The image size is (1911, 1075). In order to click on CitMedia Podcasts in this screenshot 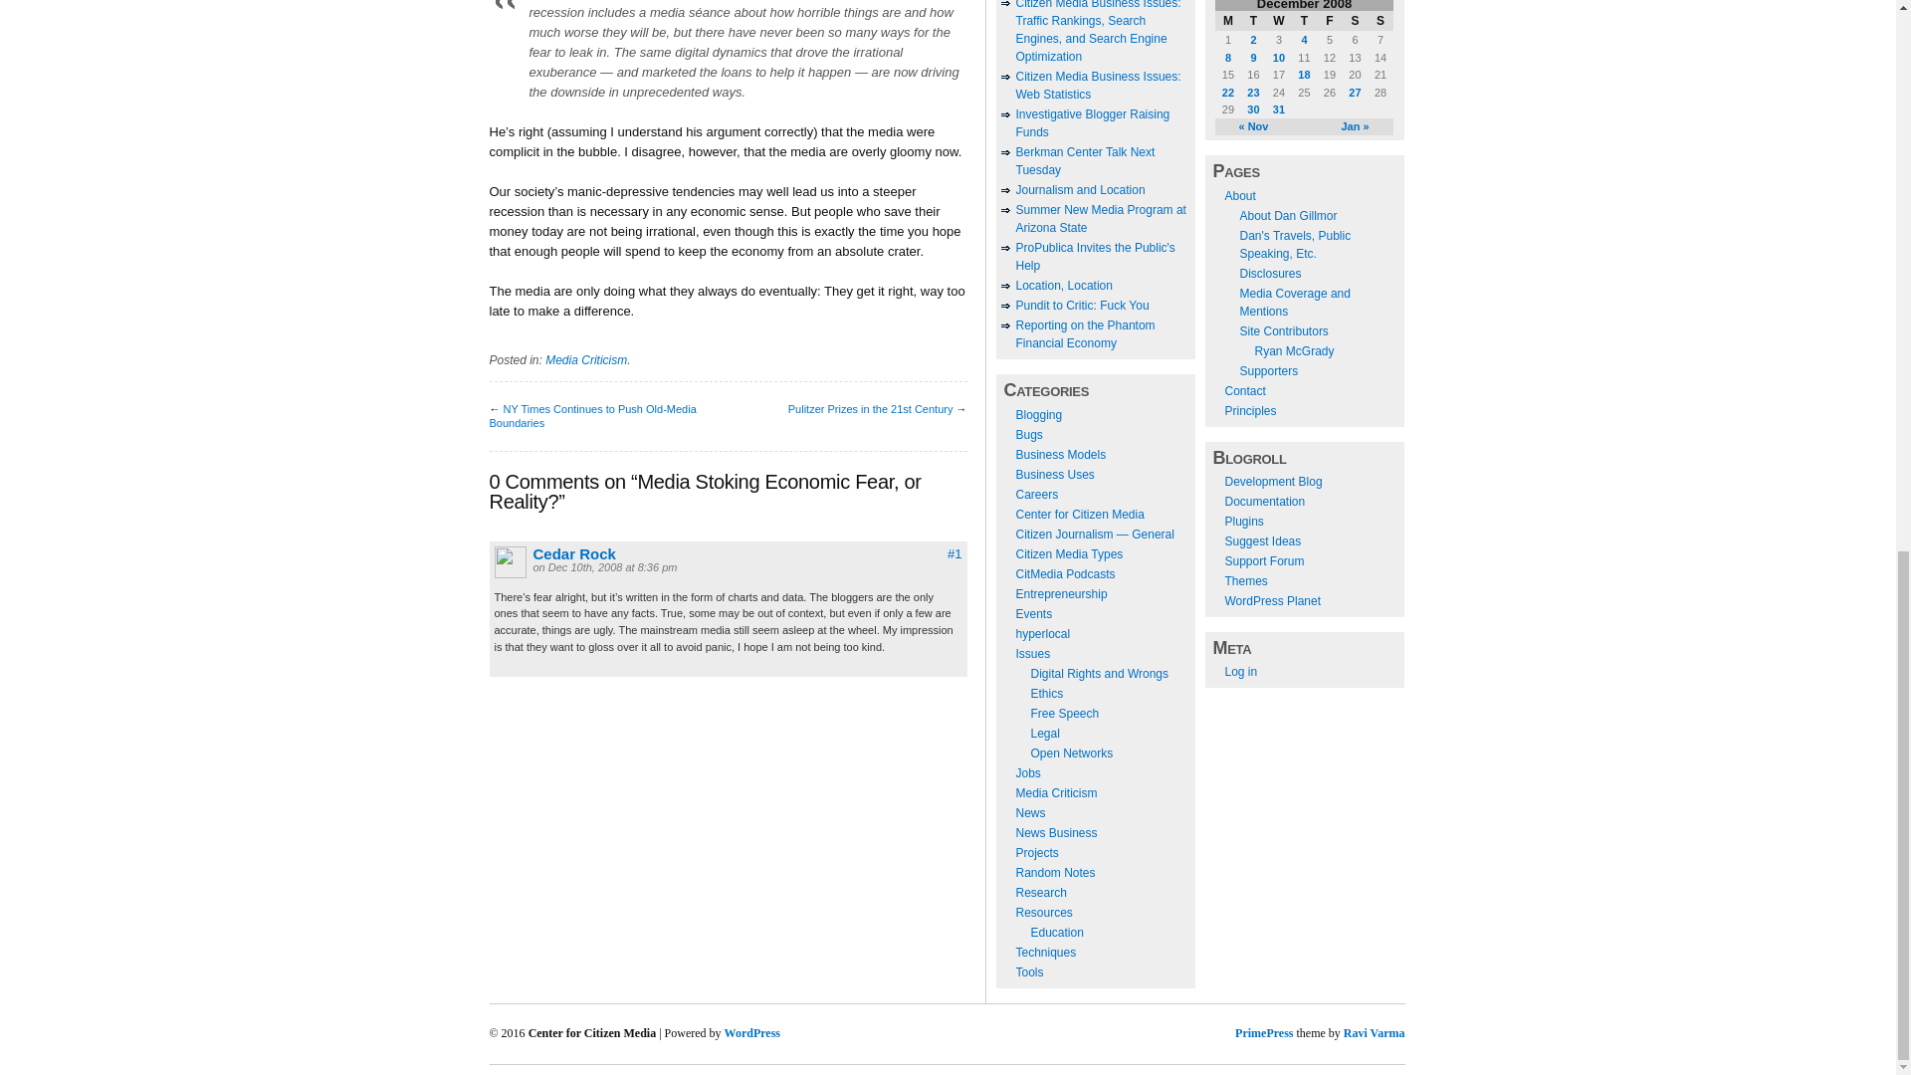, I will do `click(1064, 574)`.